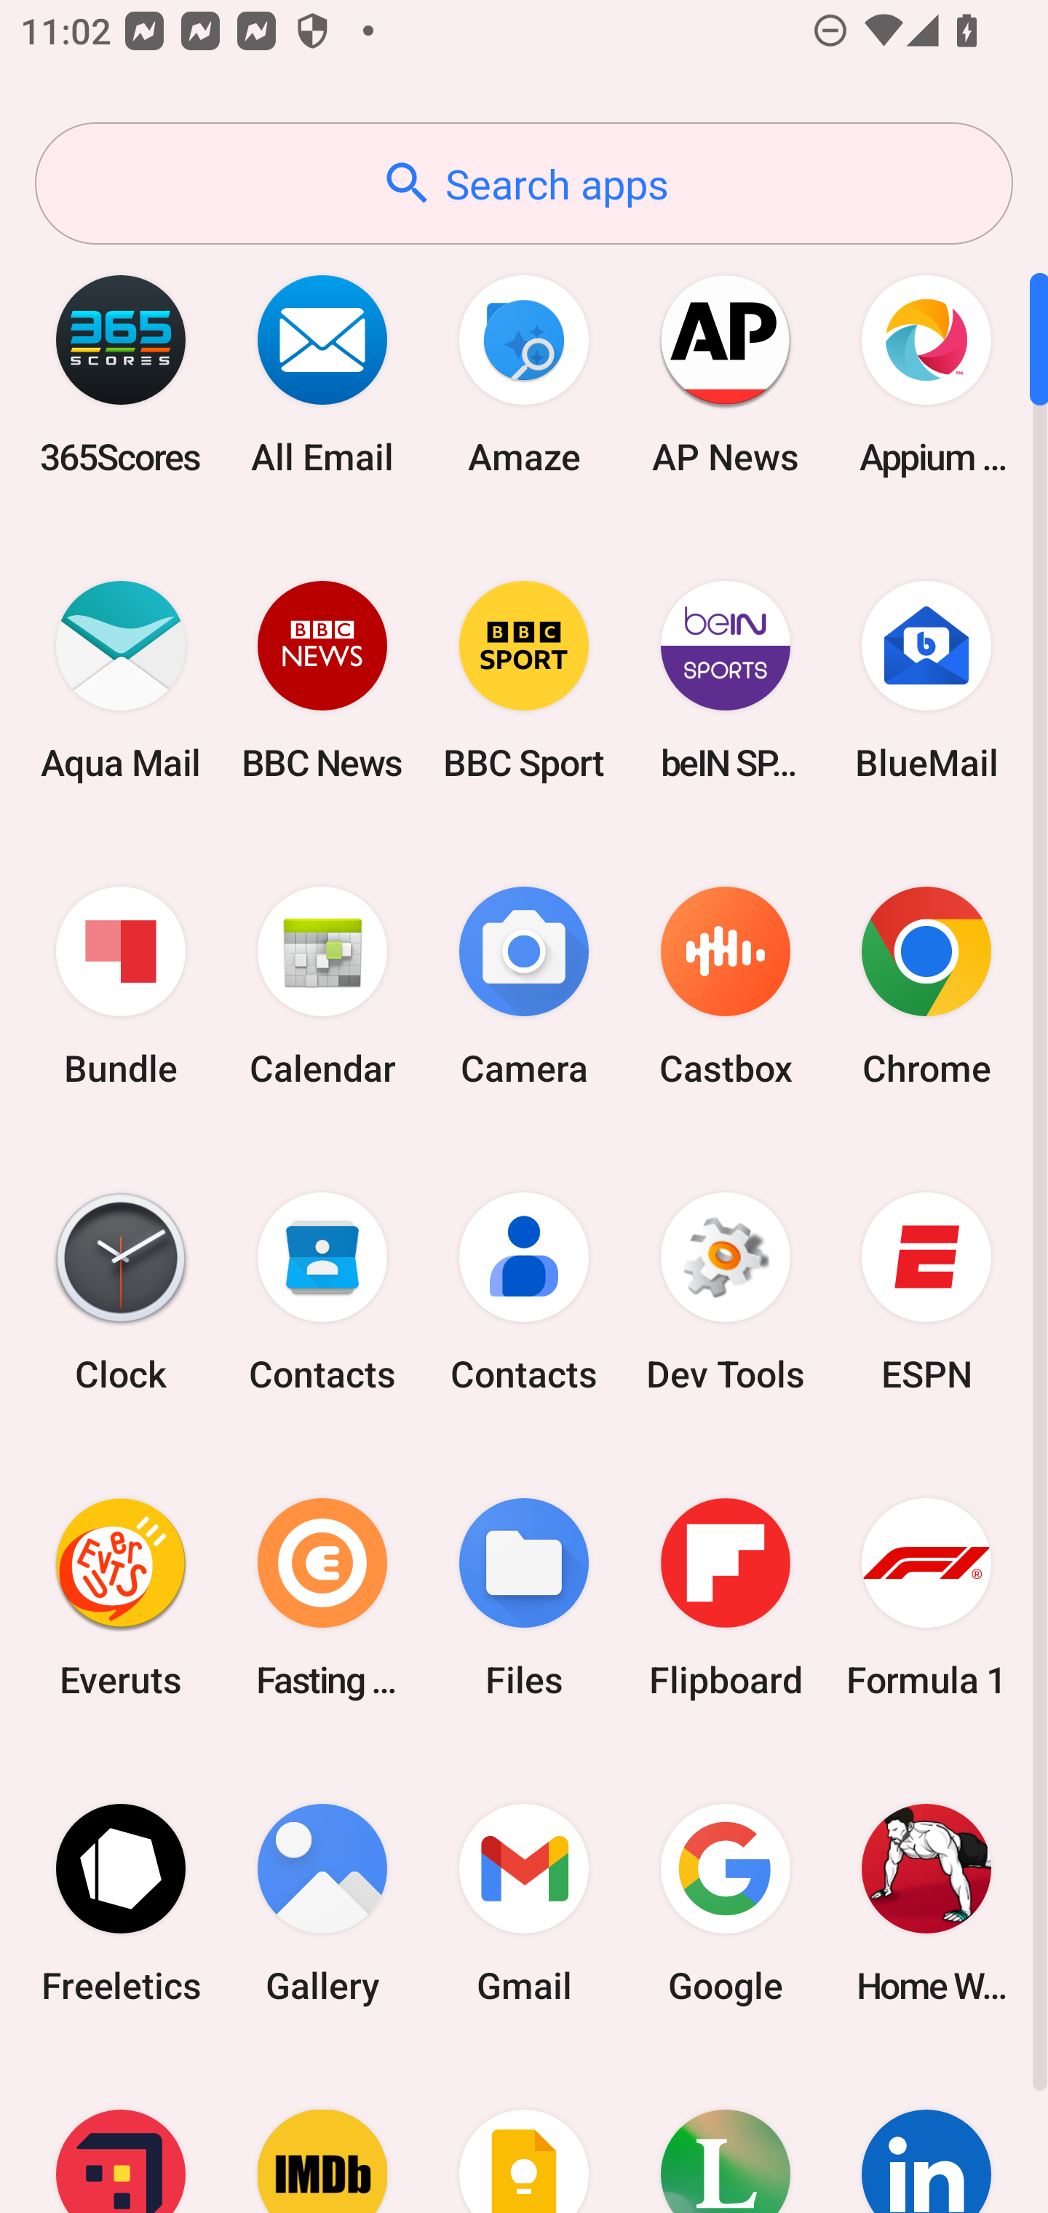  Describe the element at coordinates (524, 1597) in the screenshot. I see `Files` at that location.